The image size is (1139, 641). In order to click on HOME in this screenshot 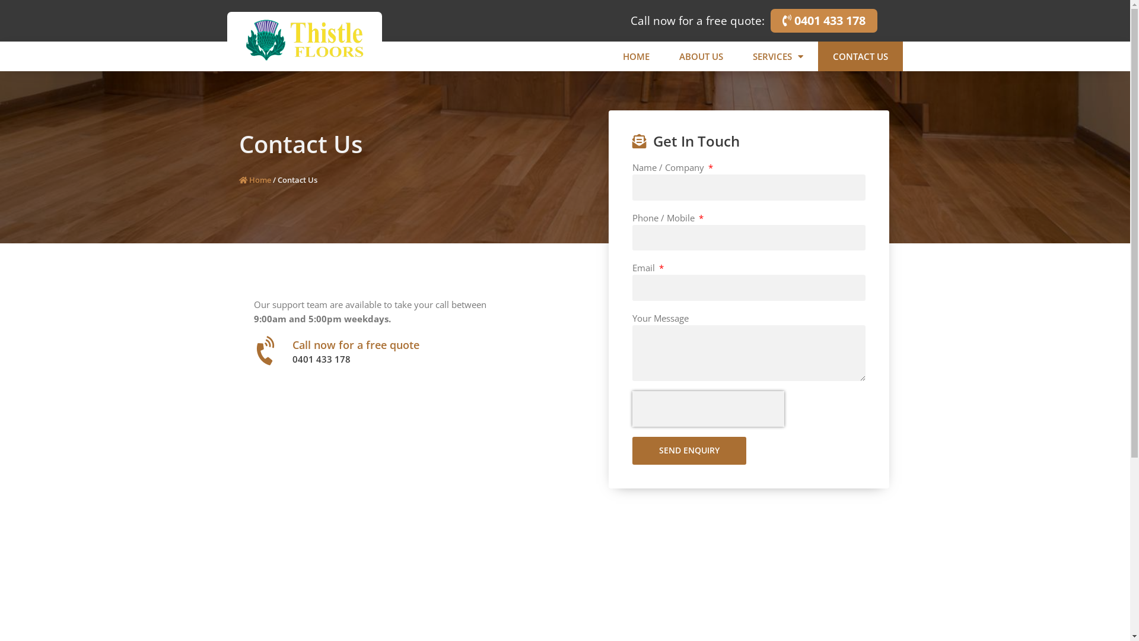, I will do `click(636, 56)`.